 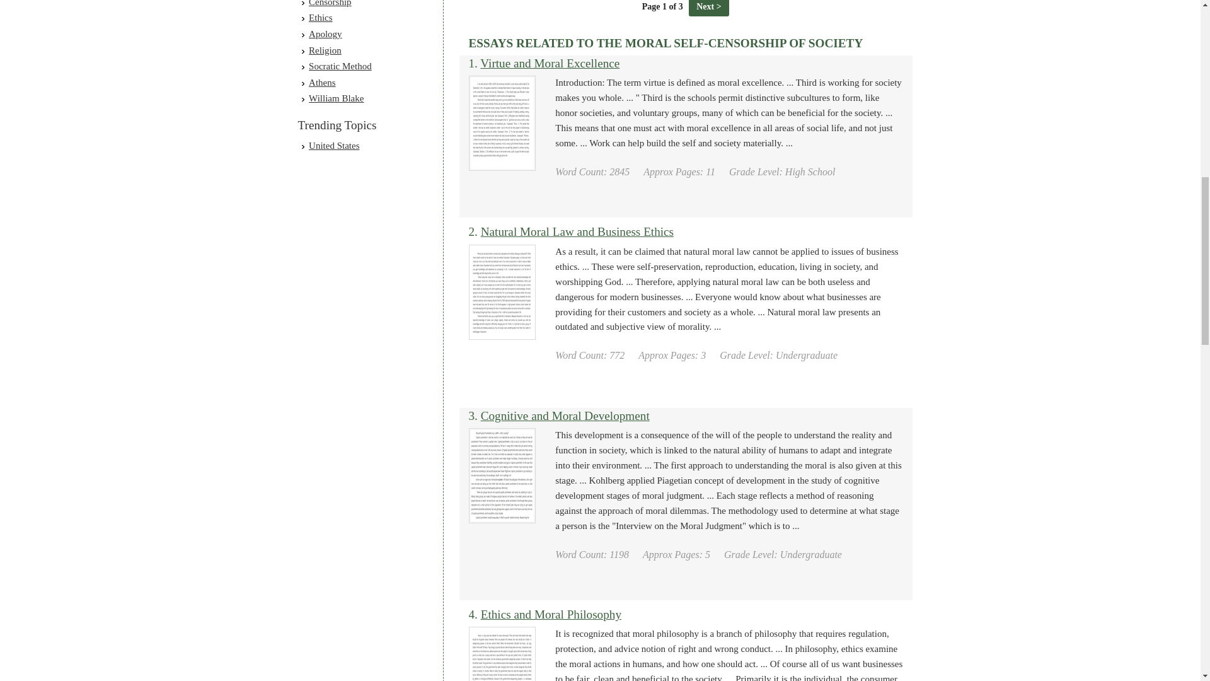 What do you see at coordinates (340, 66) in the screenshot?
I see `Socratic Method` at bounding box center [340, 66].